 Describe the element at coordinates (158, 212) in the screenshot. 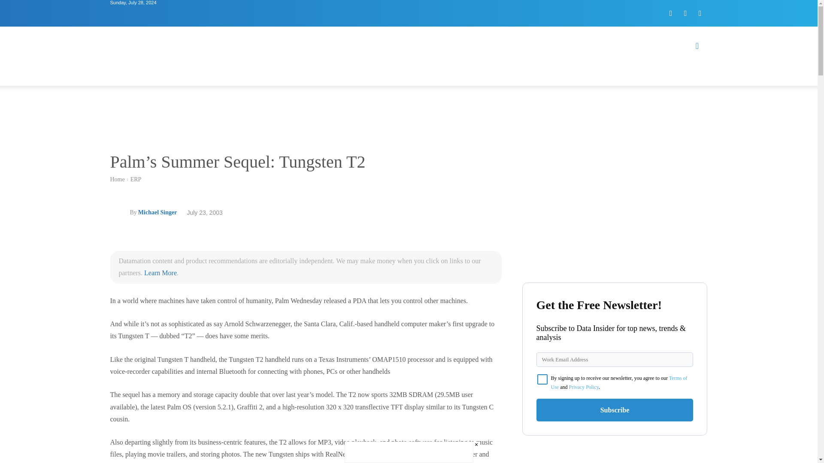

I see `Michael Singer` at that location.